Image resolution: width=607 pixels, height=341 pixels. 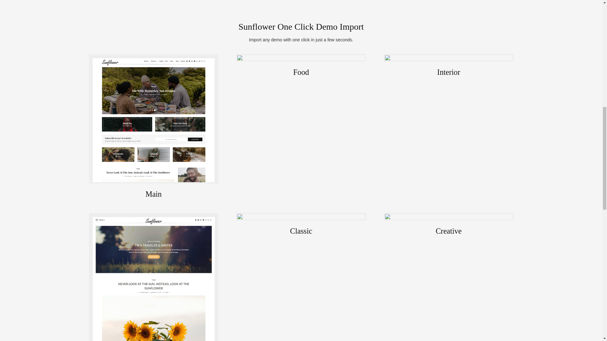 What do you see at coordinates (301, 128) in the screenshot?
I see `Food` at bounding box center [301, 128].